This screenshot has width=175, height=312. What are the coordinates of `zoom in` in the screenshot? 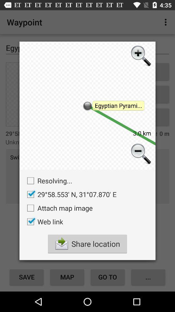 It's located at (140, 57).